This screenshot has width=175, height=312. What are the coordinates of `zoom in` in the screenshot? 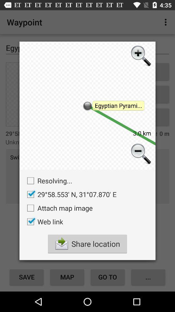 It's located at (140, 57).